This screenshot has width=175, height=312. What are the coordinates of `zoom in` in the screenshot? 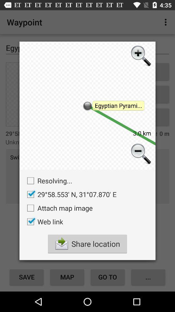 It's located at (140, 57).